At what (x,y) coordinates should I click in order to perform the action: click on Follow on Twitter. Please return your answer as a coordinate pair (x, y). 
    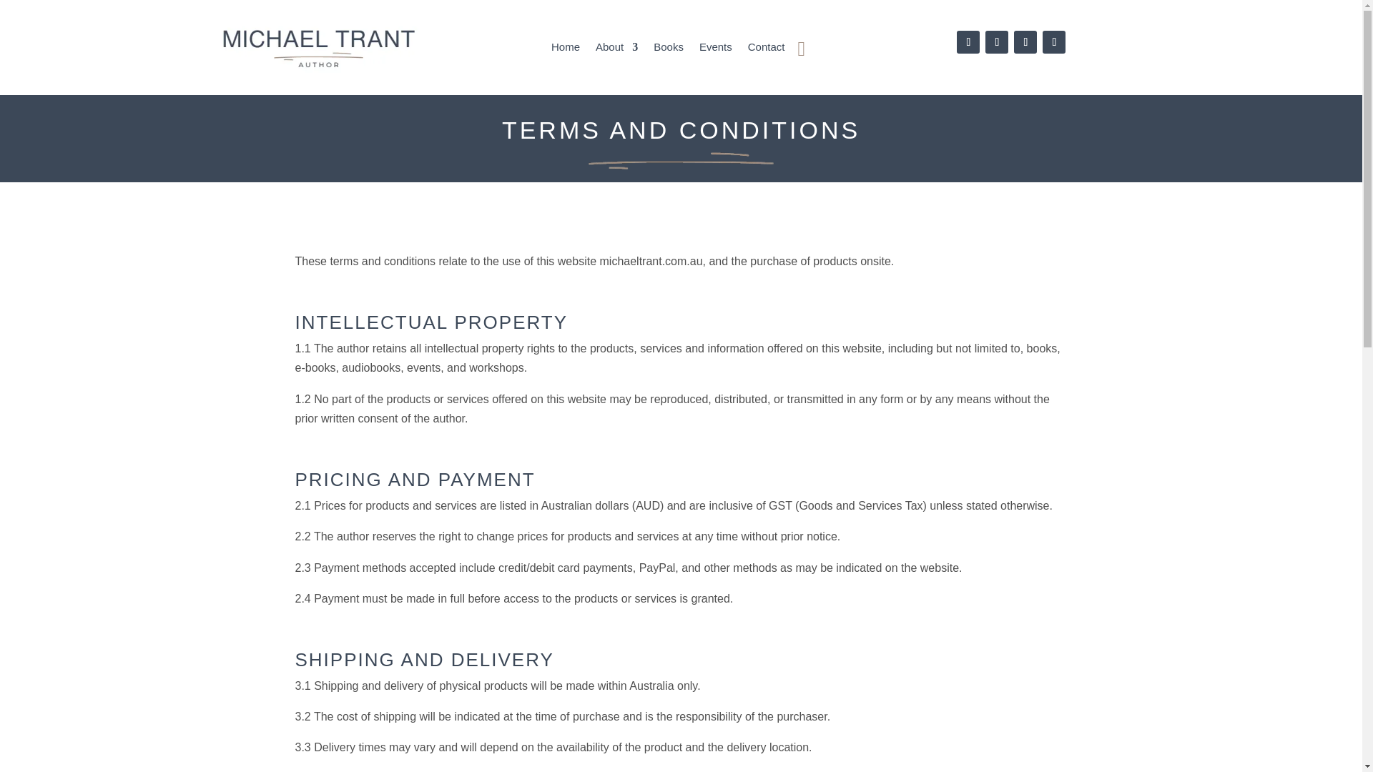
    Looking at the image, I should click on (997, 41).